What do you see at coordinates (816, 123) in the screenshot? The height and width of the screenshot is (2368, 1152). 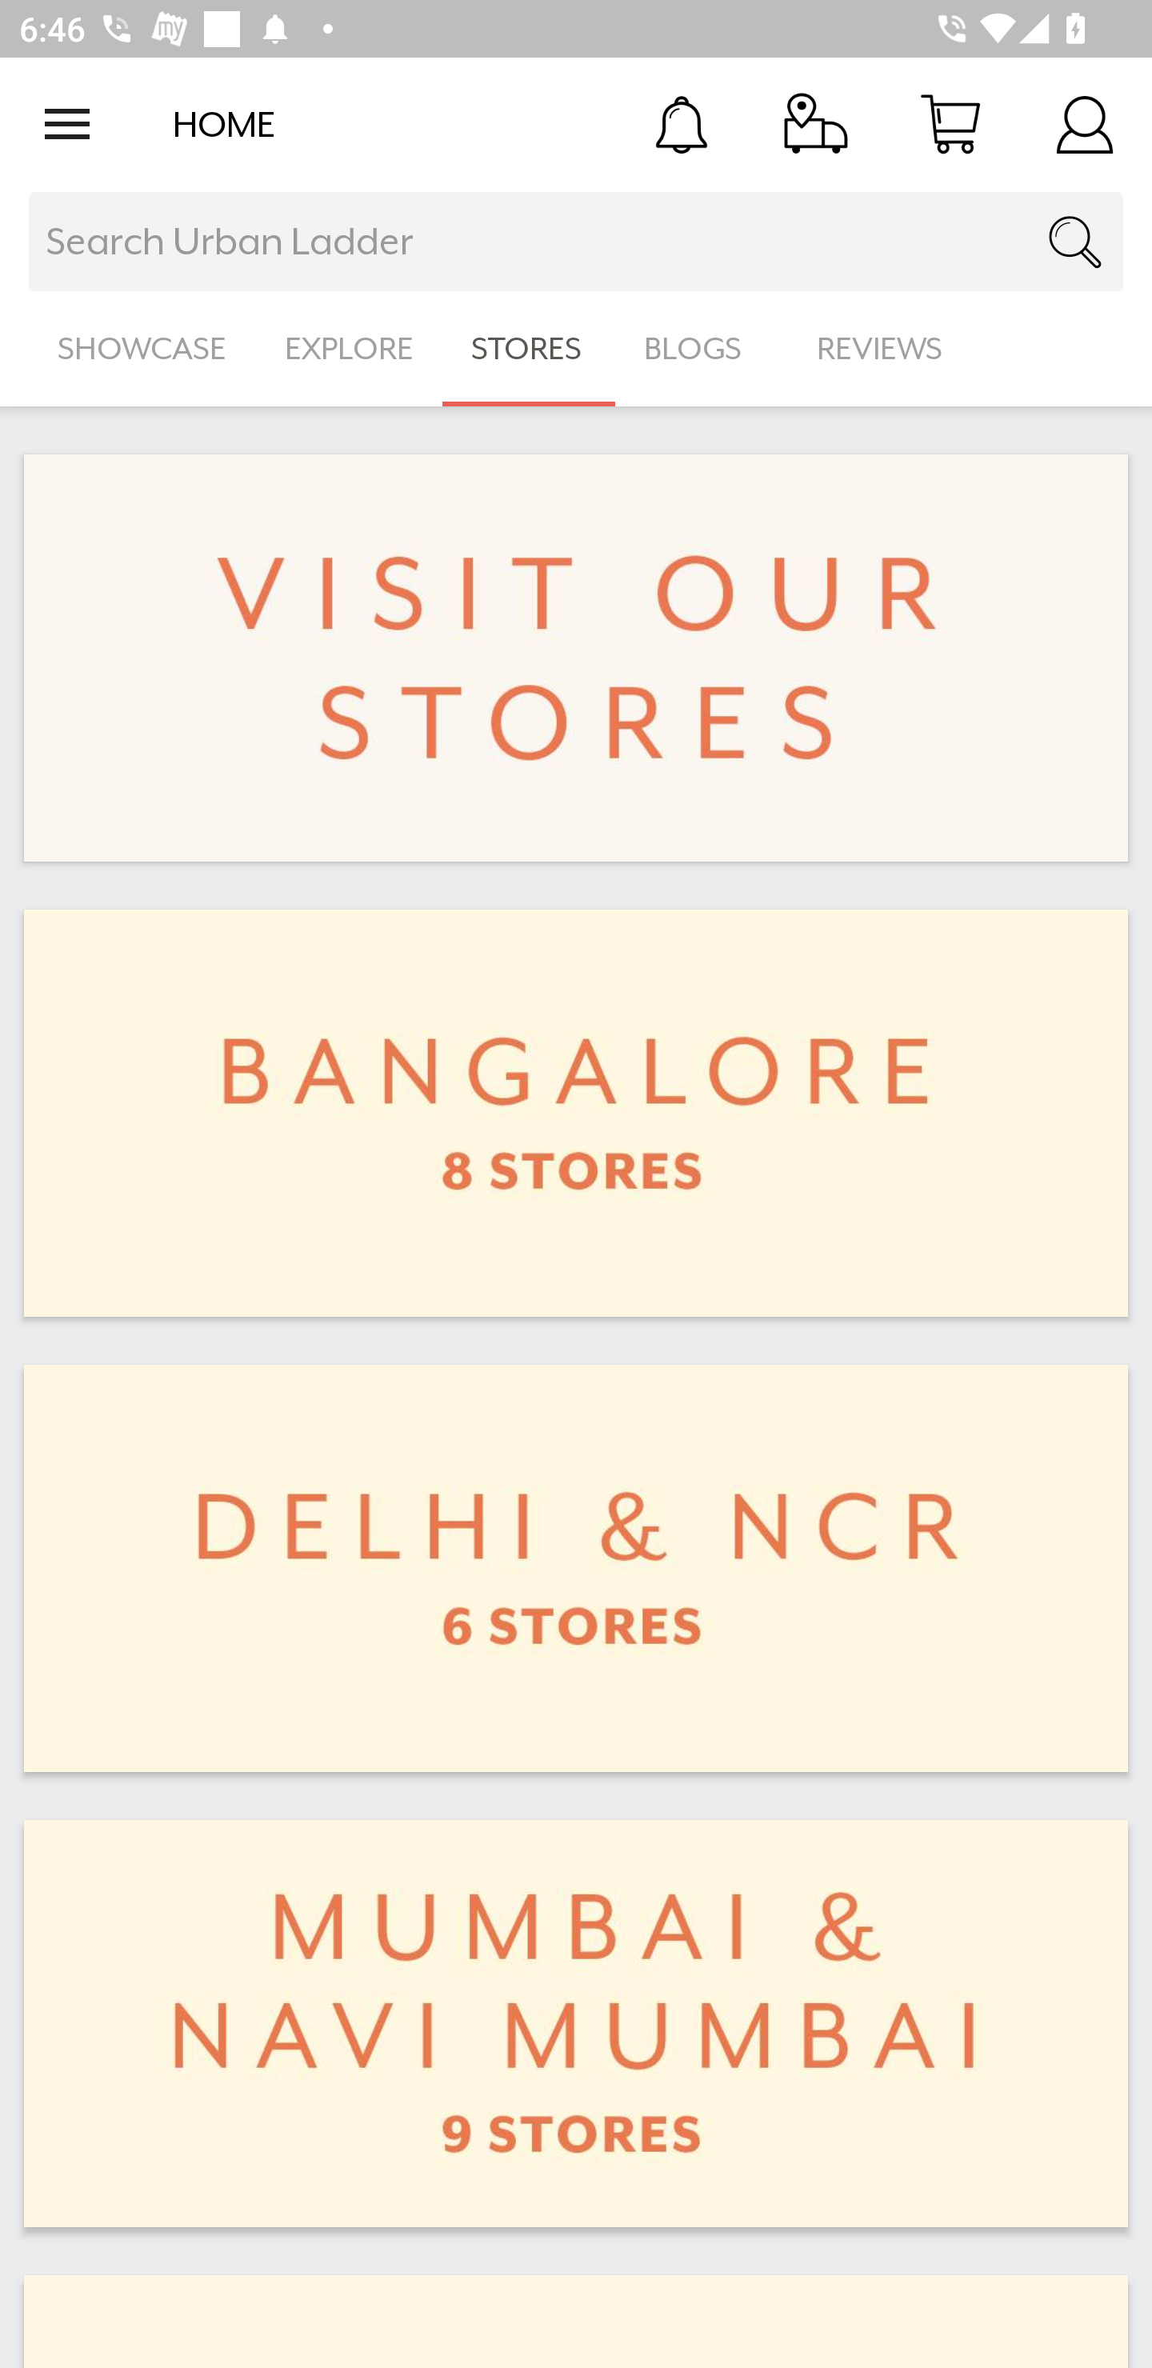 I see `Track Order` at bounding box center [816, 123].